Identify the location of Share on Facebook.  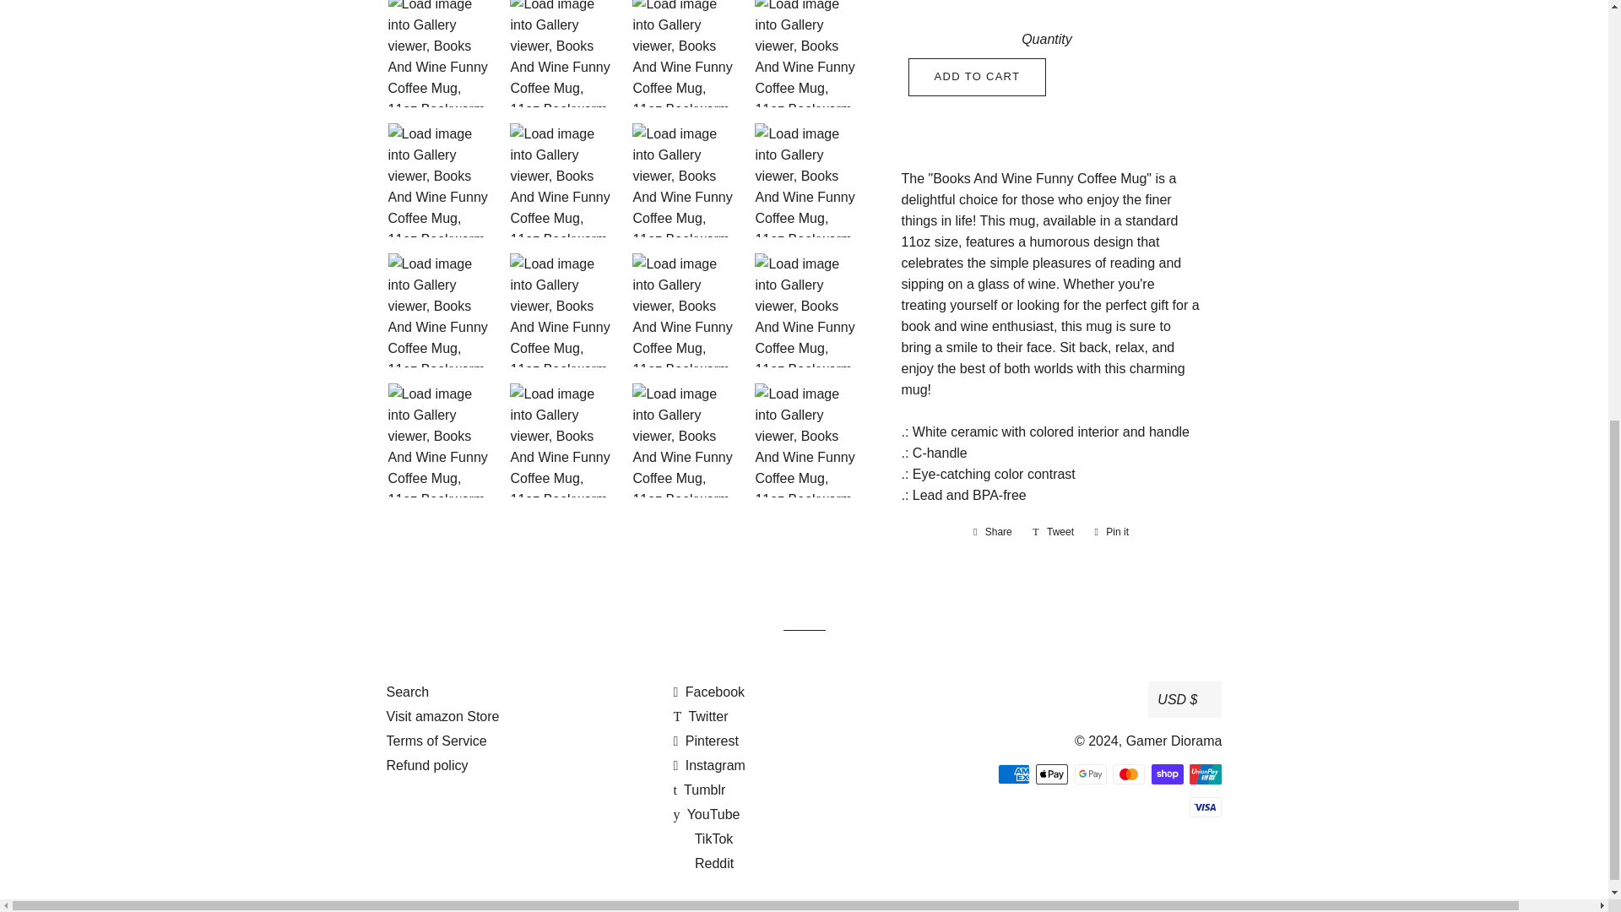
(993, 532).